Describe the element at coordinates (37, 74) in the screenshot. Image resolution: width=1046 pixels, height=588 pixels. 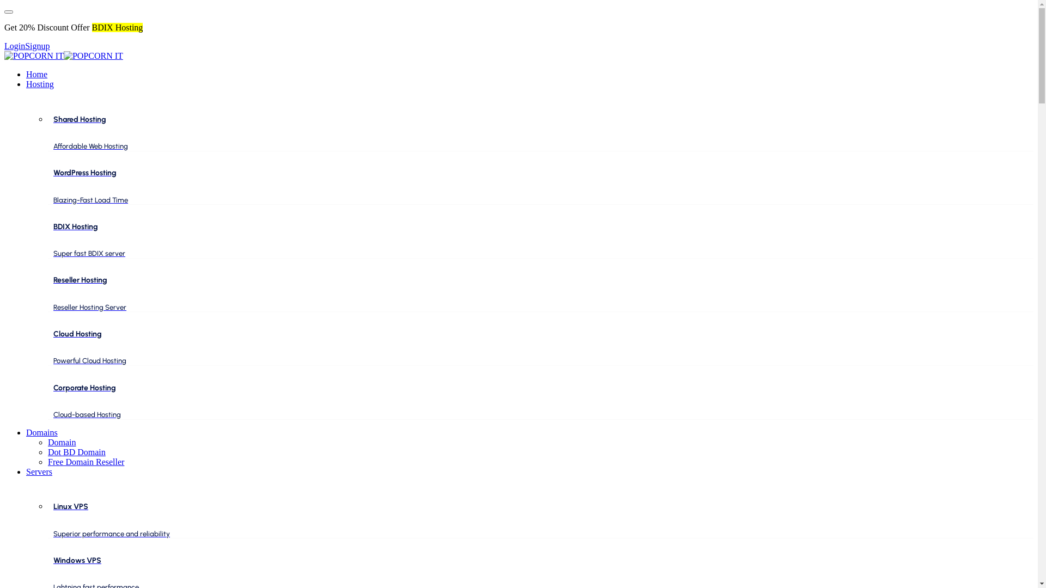
I see `Home` at that location.